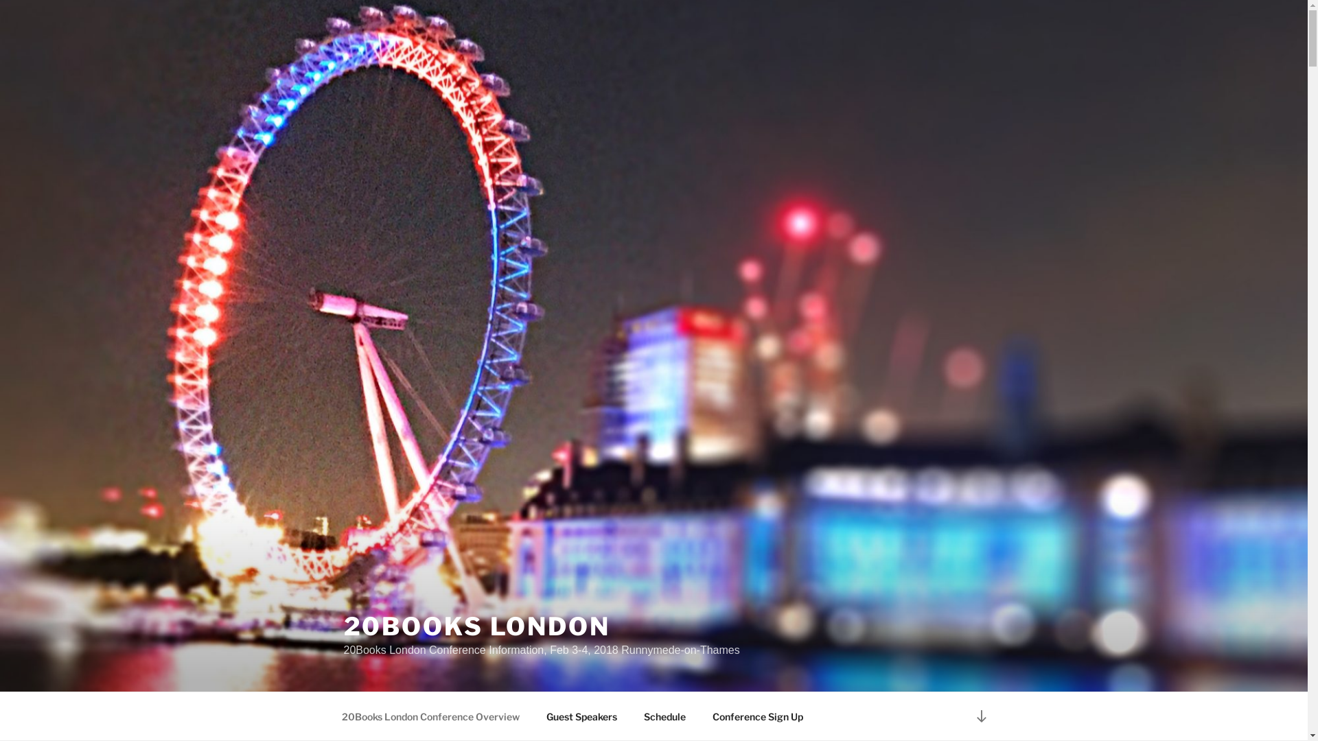 The height and width of the screenshot is (741, 1318). Describe the element at coordinates (981, 716) in the screenshot. I see `Scroll down to content` at that location.